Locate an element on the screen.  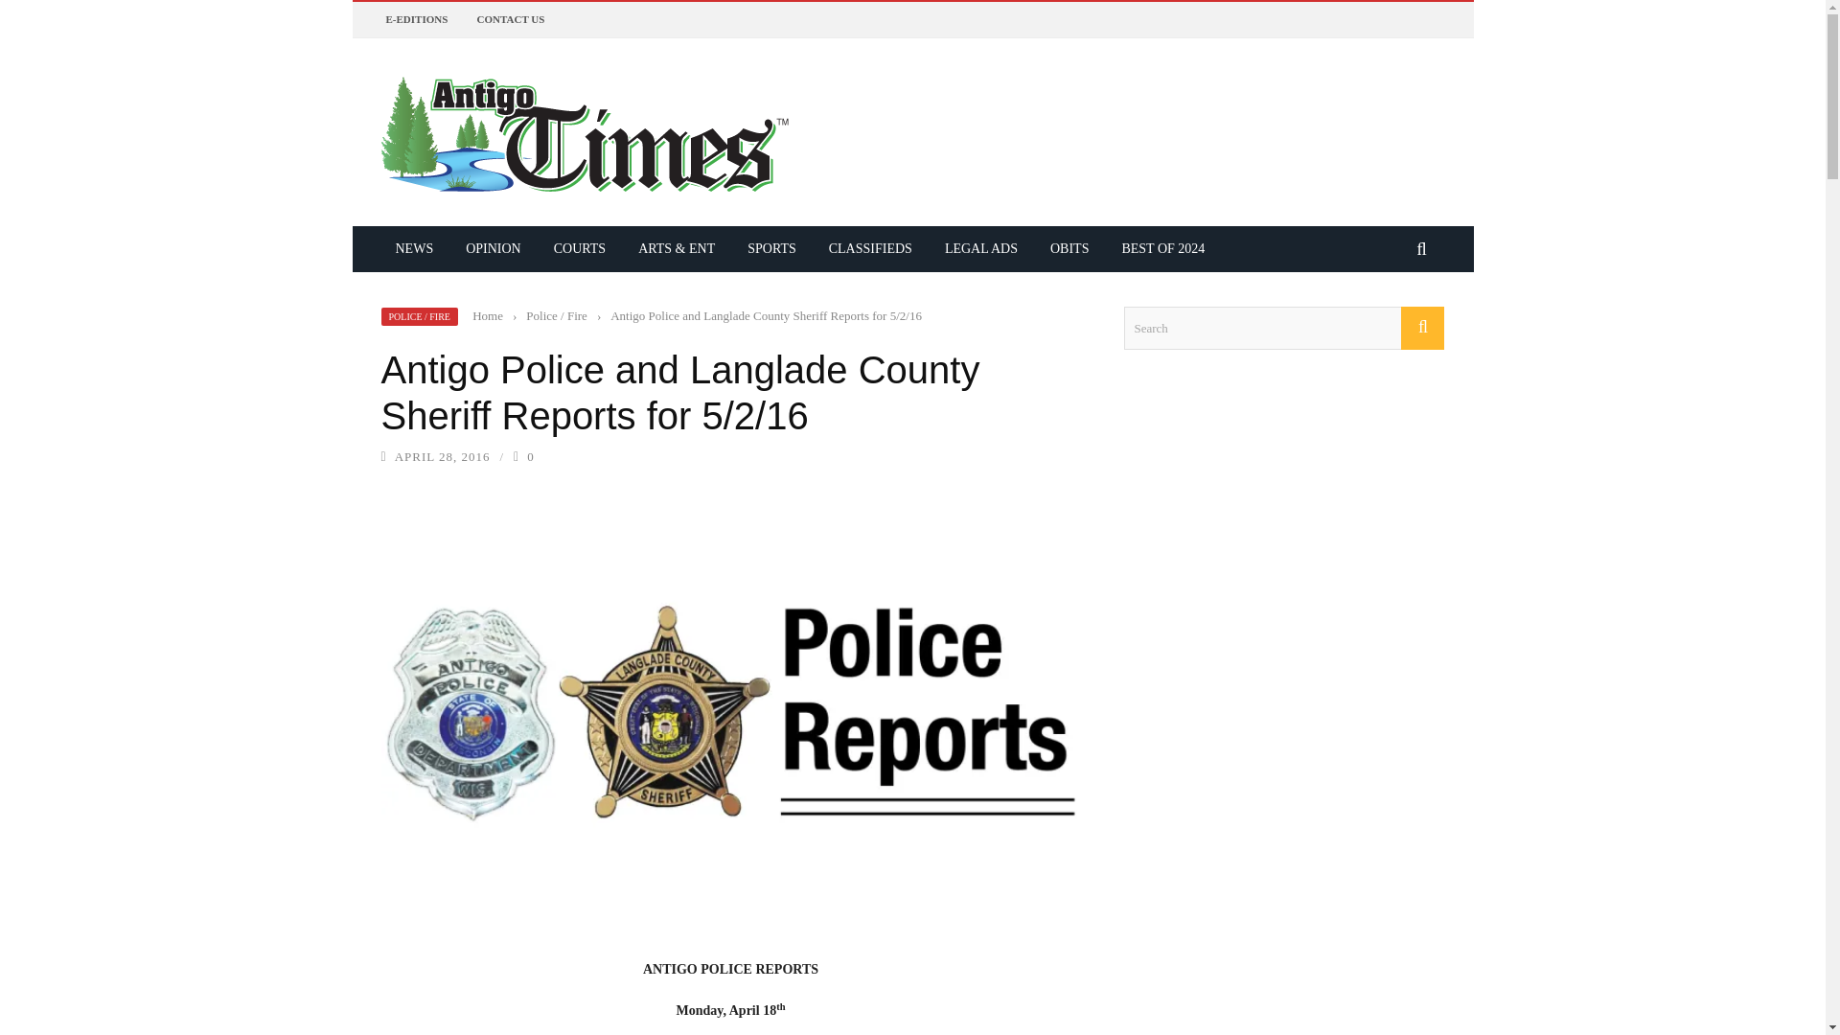
Home is located at coordinates (487, 314).